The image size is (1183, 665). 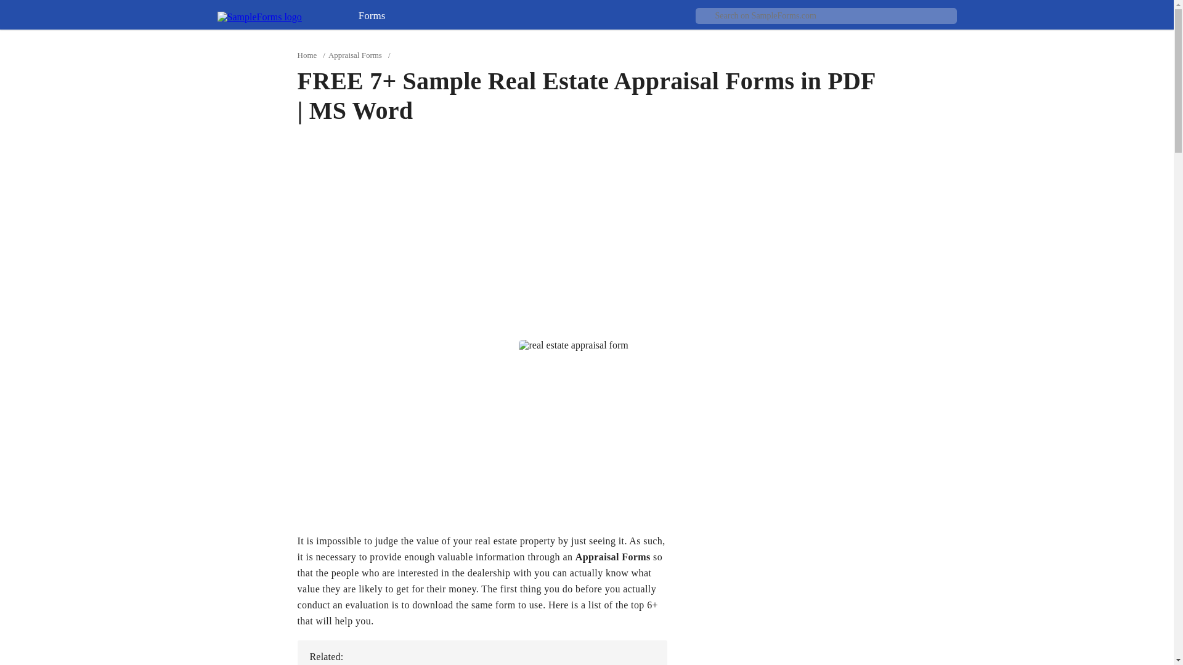 What do you see at coordinates (382, 18) in the screenshot?
I see `Forms` at bounding box center [382, 18].